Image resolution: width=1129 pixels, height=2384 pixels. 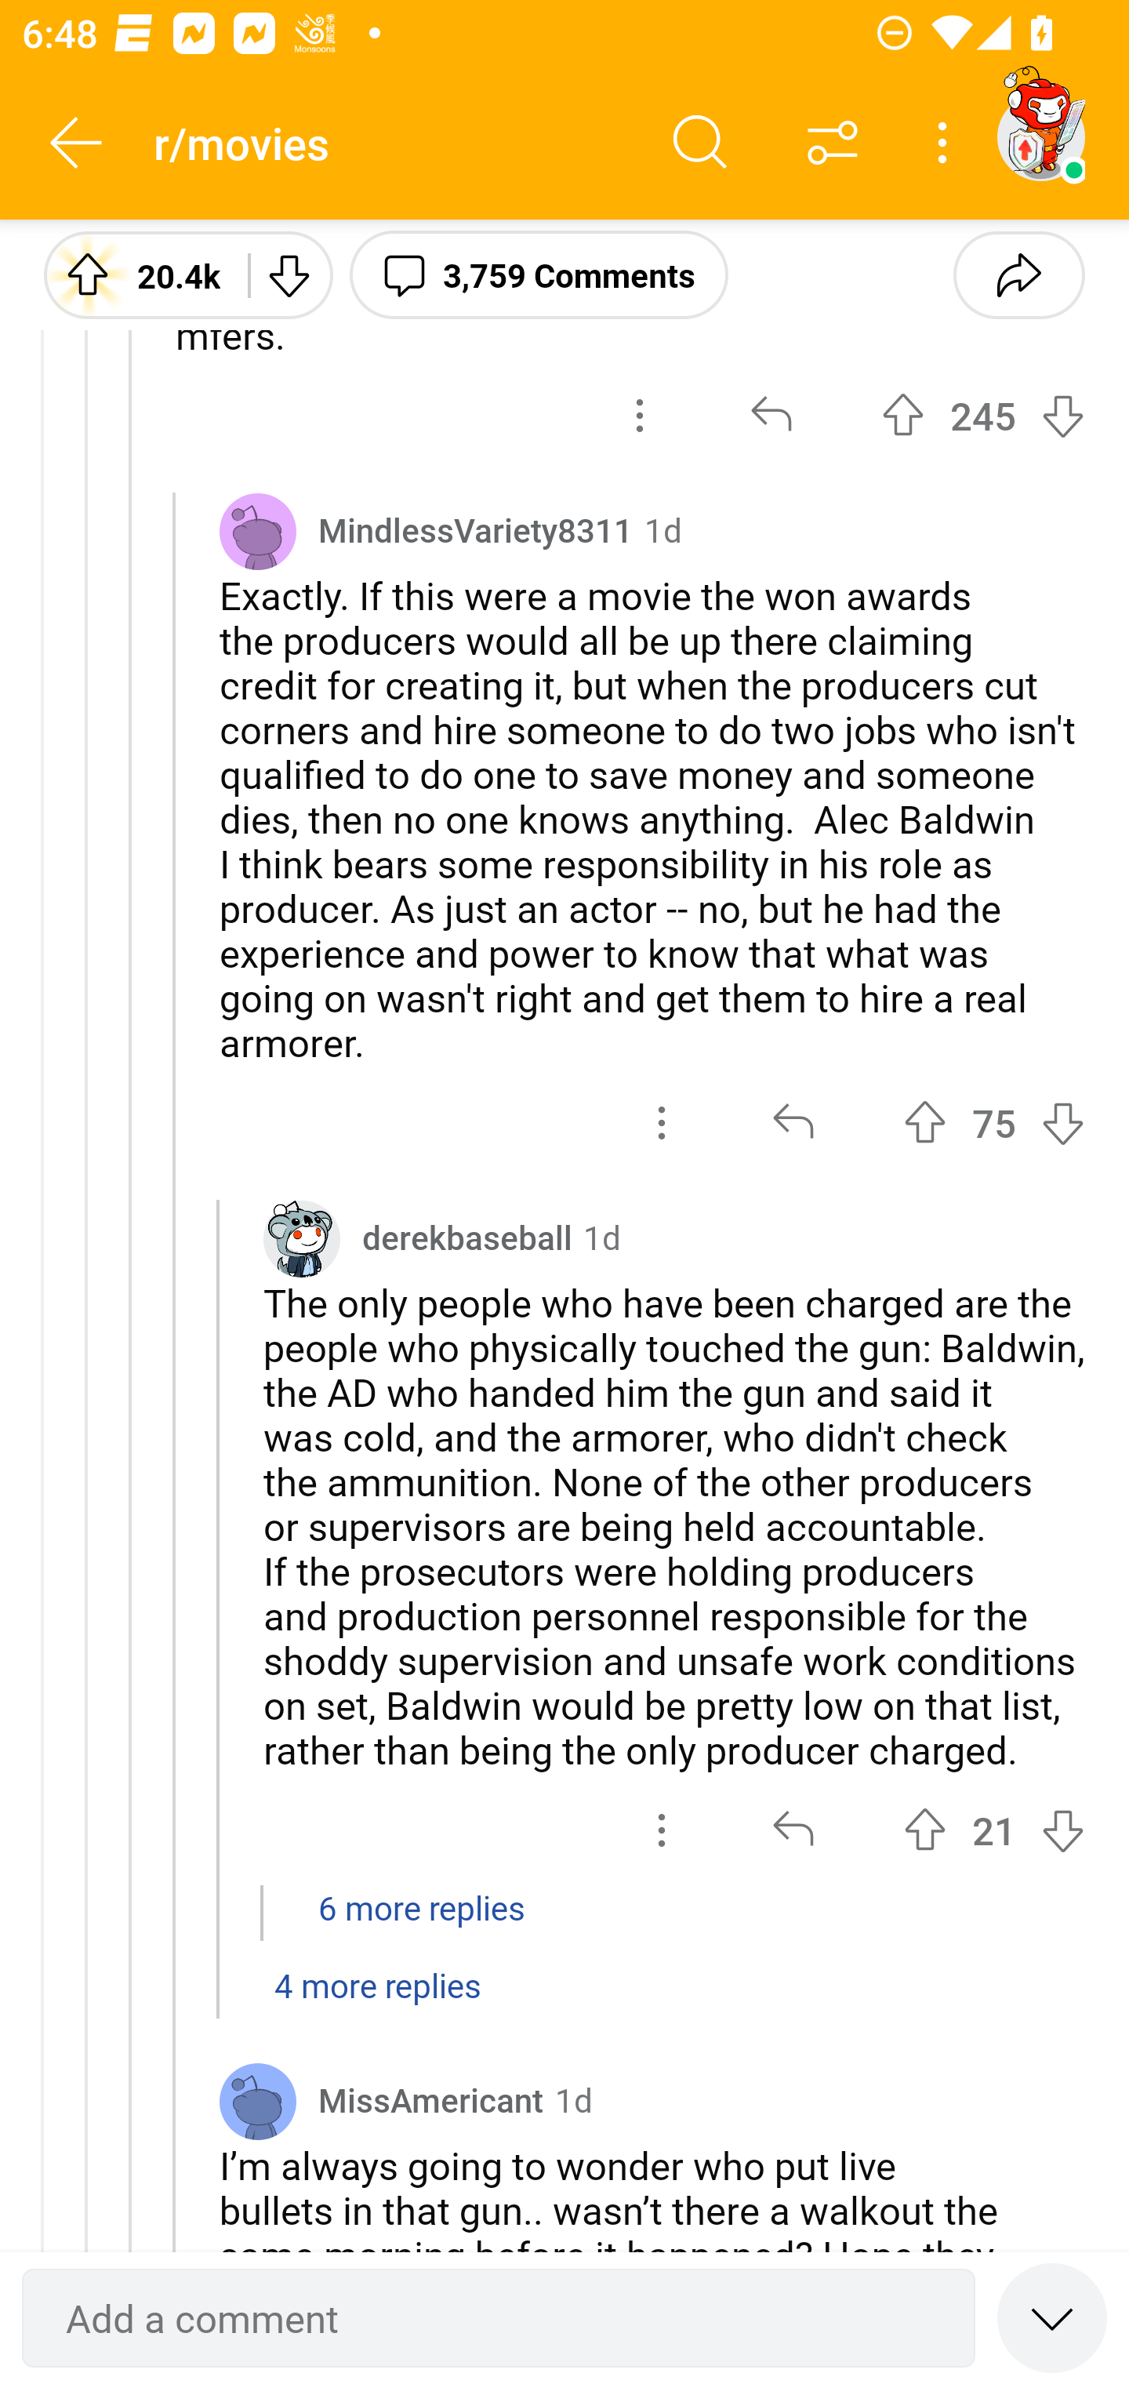 What do you see at coordinates (640, 414) in the screenshot?
I see `options` at bounding box center [640, 414].